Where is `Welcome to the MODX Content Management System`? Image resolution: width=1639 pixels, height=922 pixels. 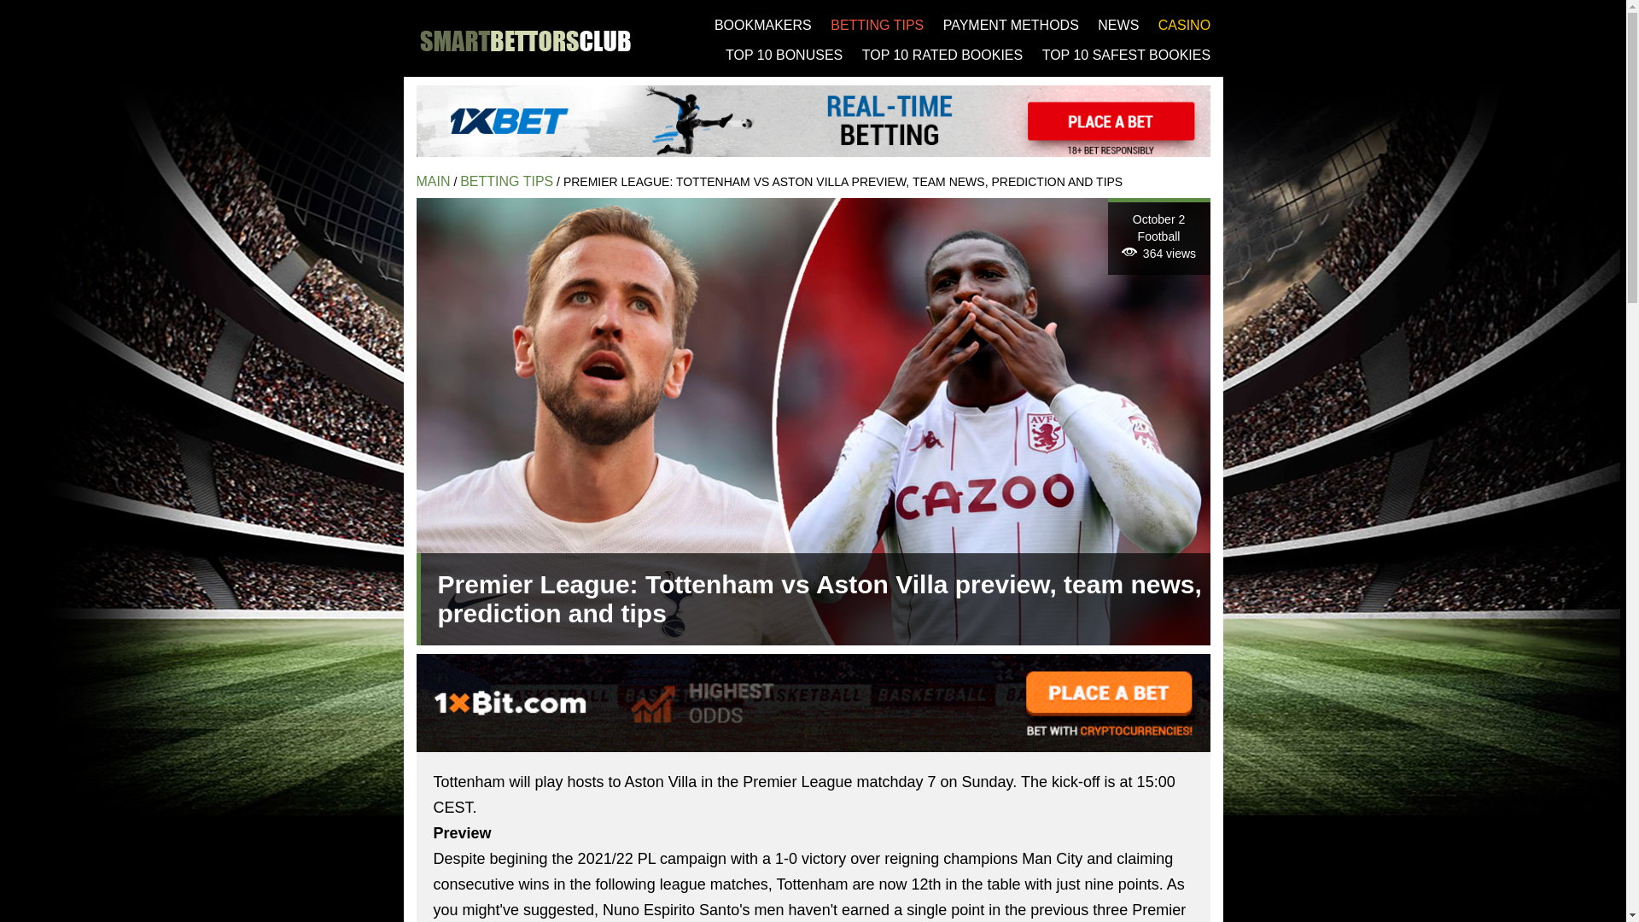
Welcome to the MODX Content Management System is located at coordinates (434, 181).